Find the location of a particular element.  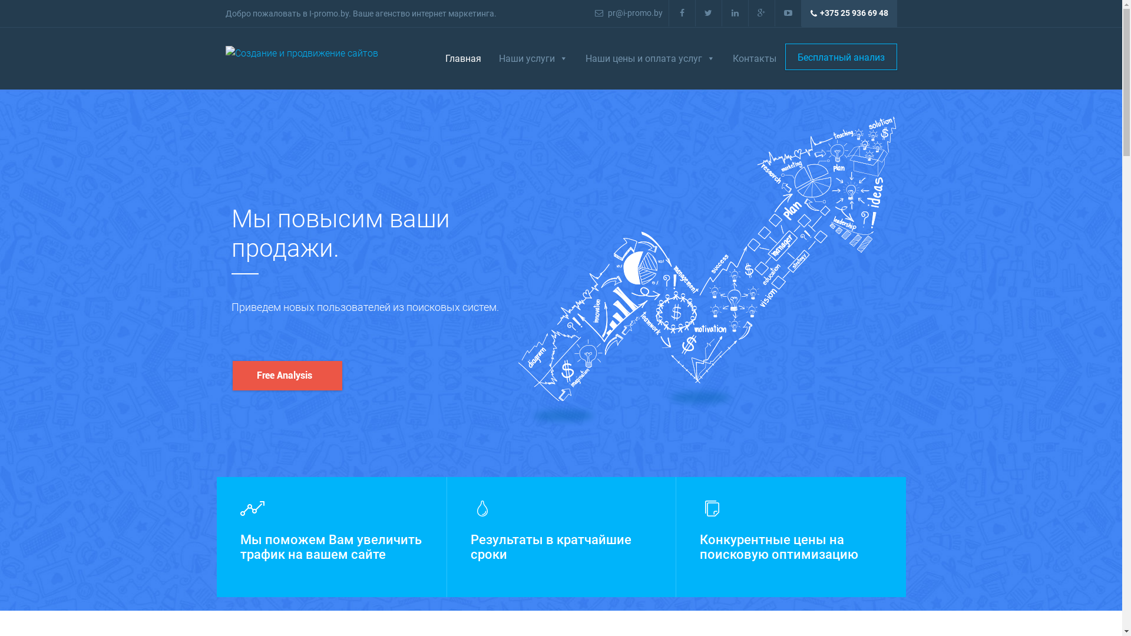

pr@i-promo.by is located at coordinates (629, 13).